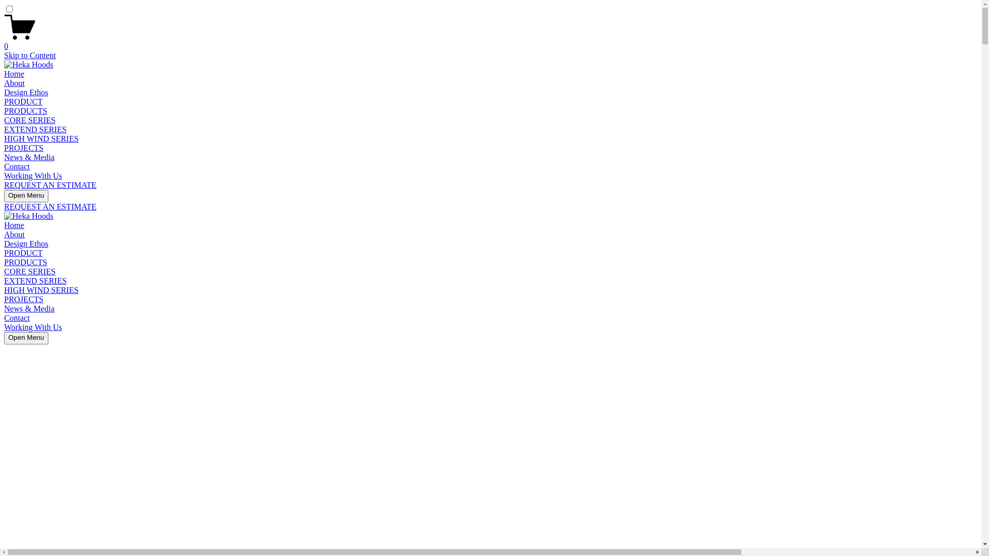  Describe the element at coordinates (490, 42) in the screenshot. I see `0` at that location.